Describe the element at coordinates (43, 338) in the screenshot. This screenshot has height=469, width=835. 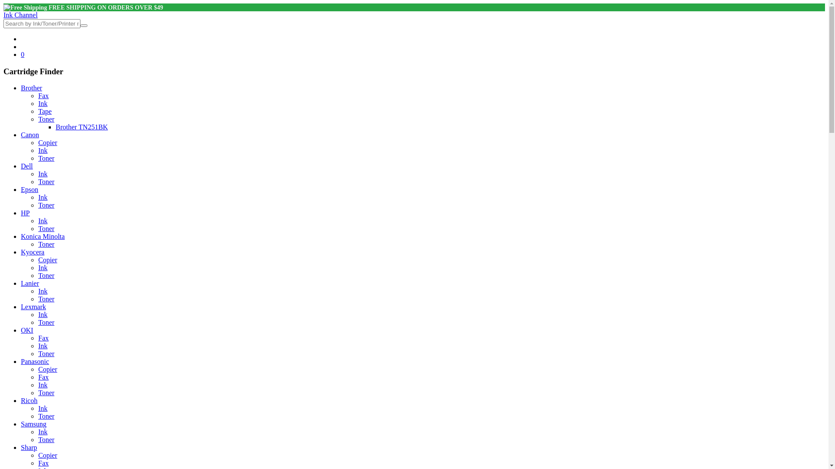
I see `Fax` at that location.